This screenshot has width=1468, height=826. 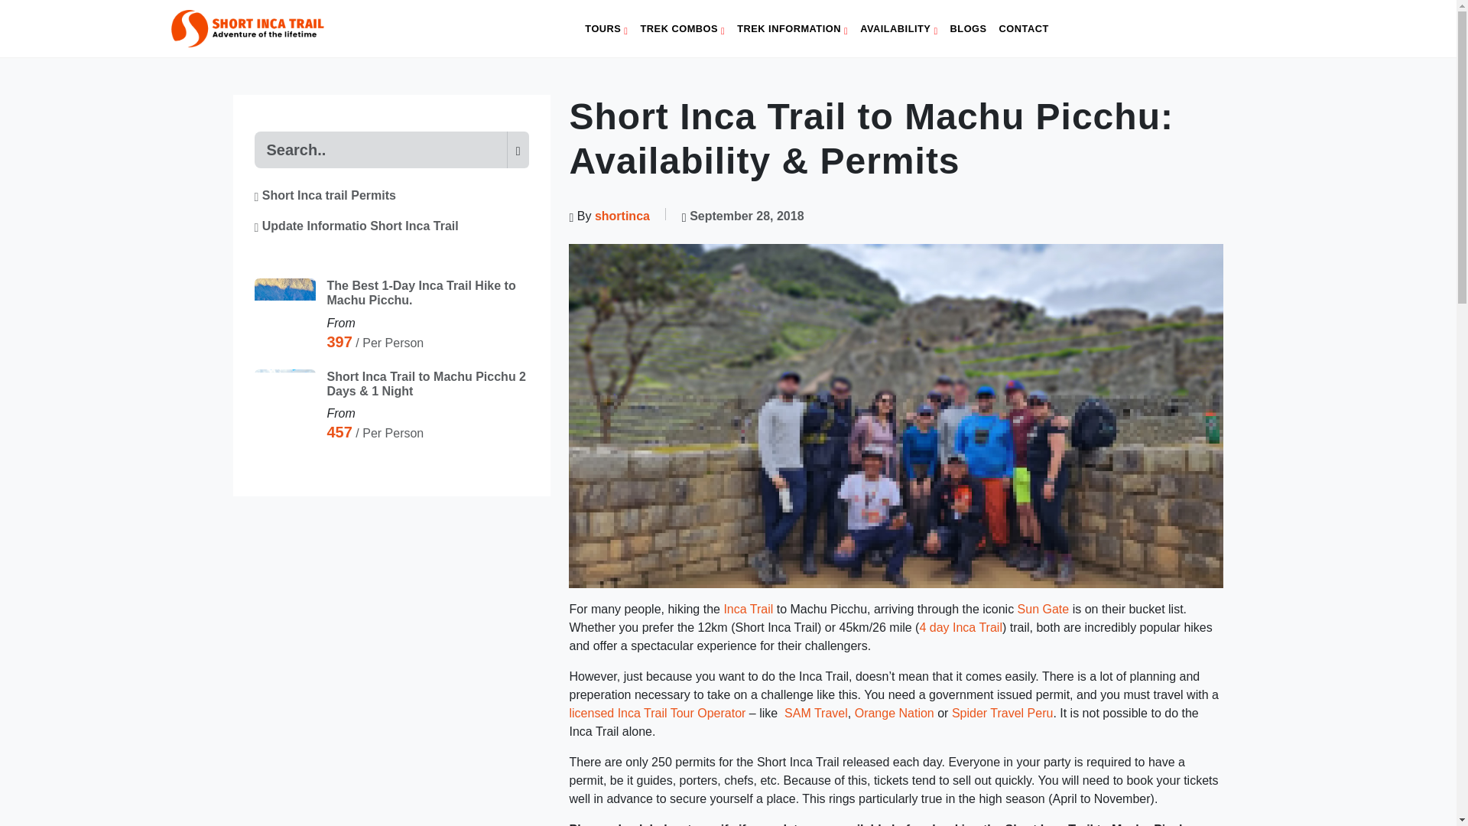 What do you see at coordinates (899, 29) in the screenshot?
I see `AVAILABILITY` at bounding box center [899, 29].